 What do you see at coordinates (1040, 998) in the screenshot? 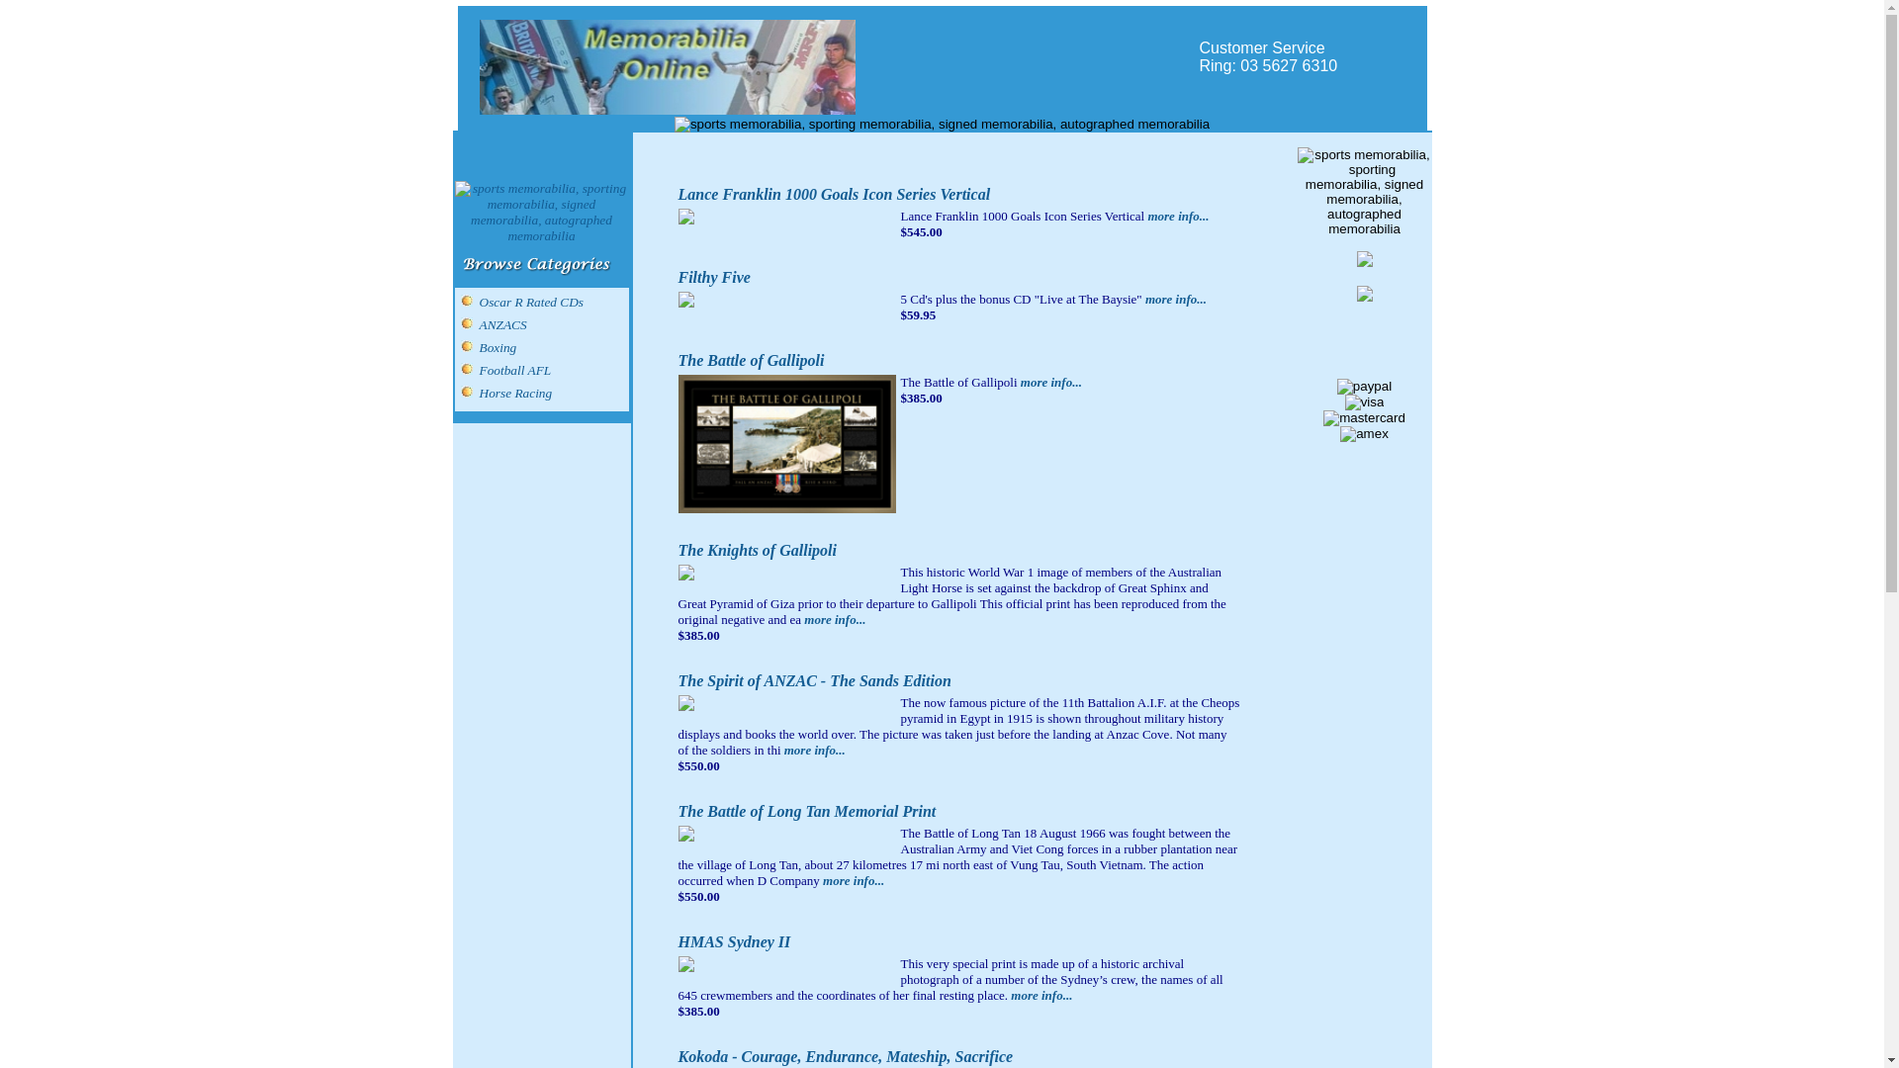
I see `more info...` at bounding box center [1040, 998].